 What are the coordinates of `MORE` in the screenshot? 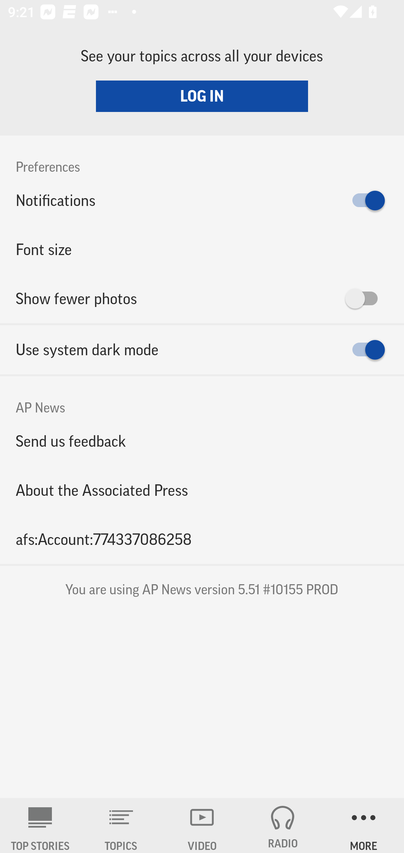 It's located at (364, 826).